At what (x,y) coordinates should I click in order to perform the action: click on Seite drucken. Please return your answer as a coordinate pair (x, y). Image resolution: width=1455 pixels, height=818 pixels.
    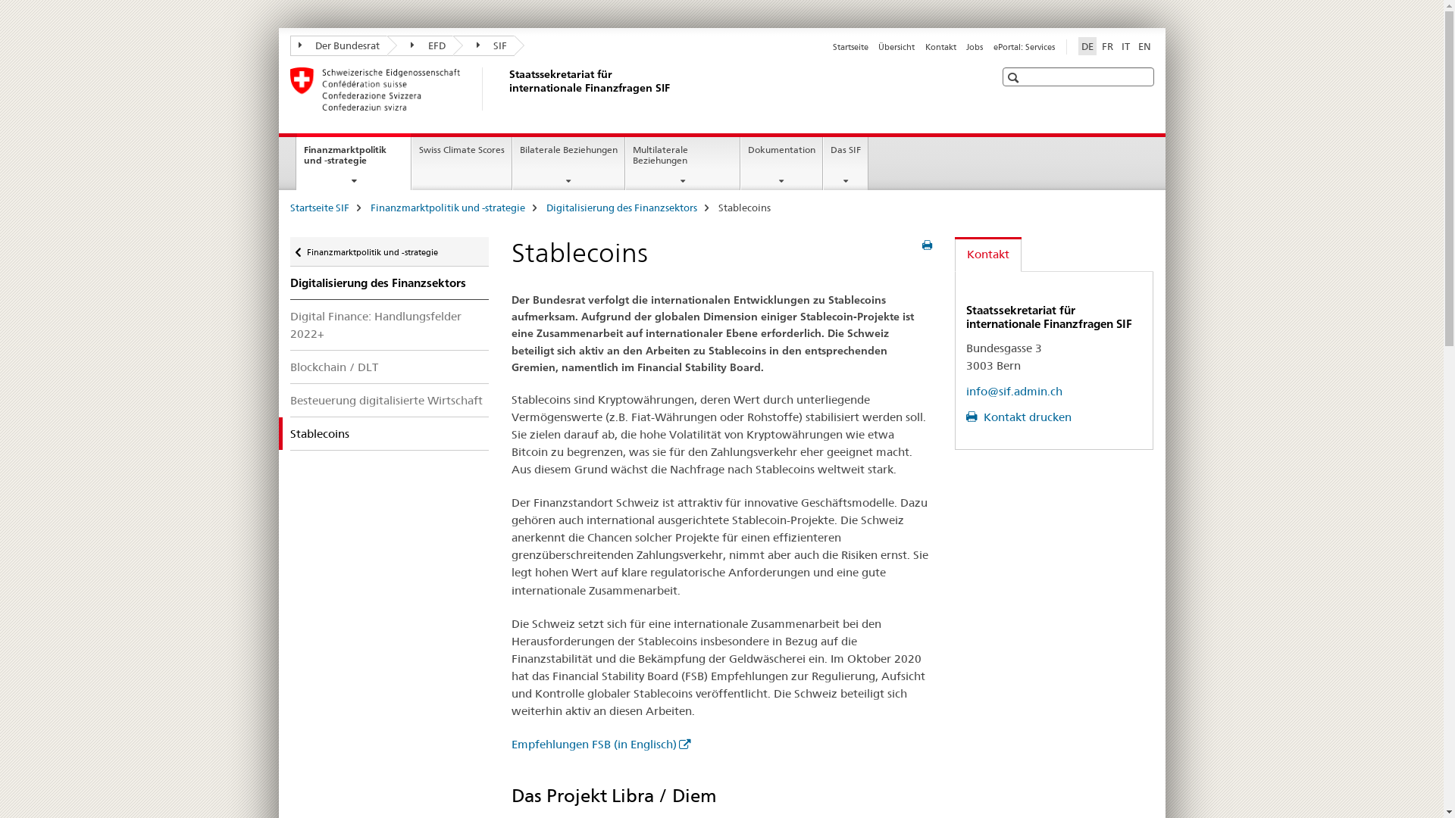
    Looking at the image, I should click on (928, 245).